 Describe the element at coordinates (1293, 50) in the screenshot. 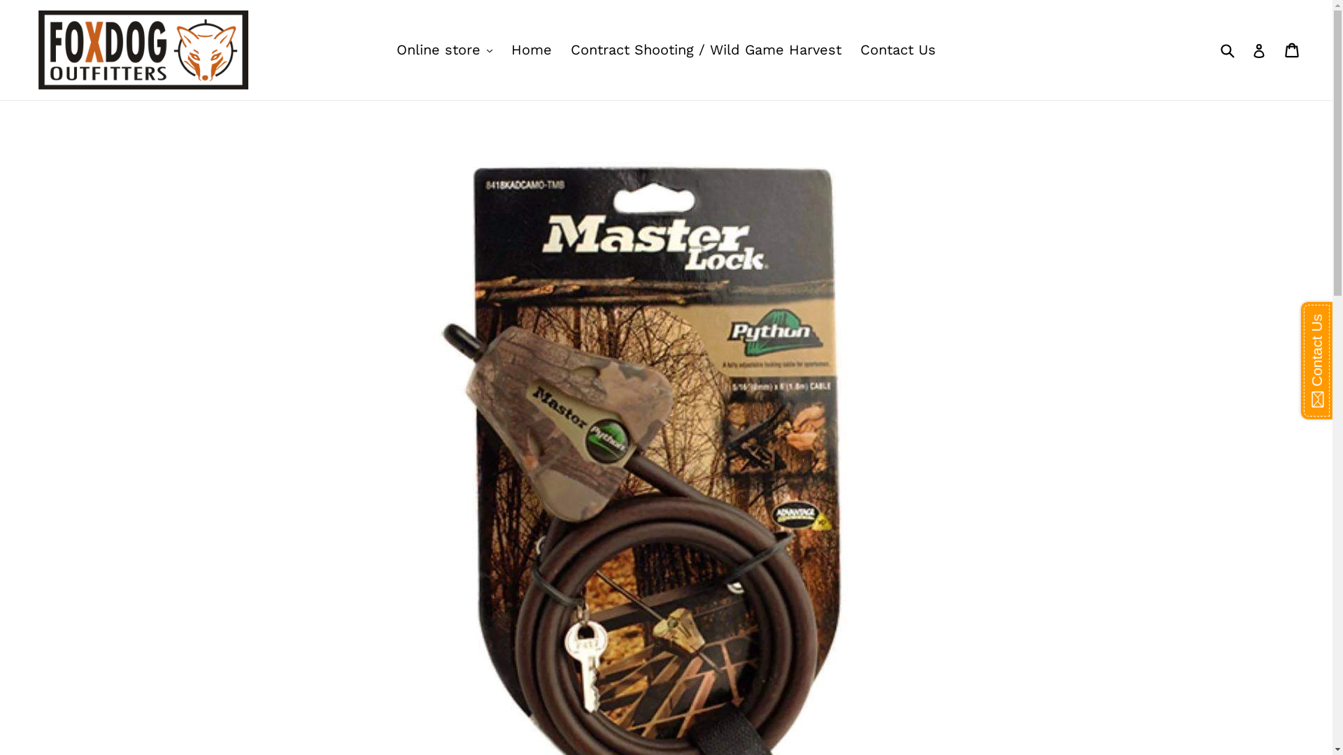

I see `Cart
Cart` at that location.